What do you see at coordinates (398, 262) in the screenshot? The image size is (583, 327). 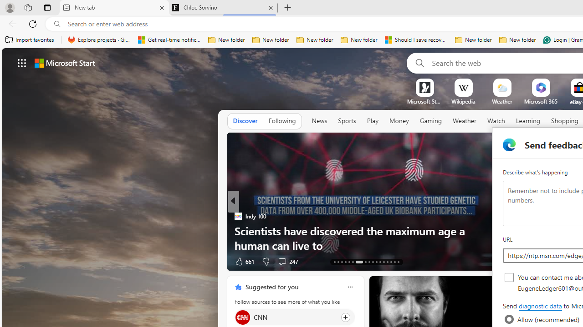 I see `AutomationID: tab-42` at bounding box center [398, 262].